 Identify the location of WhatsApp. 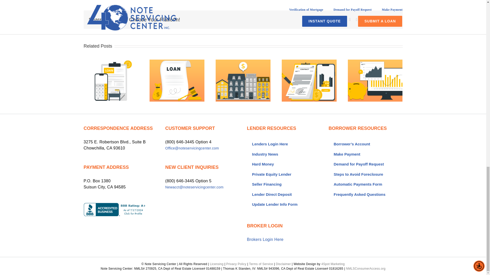
(370, 20).